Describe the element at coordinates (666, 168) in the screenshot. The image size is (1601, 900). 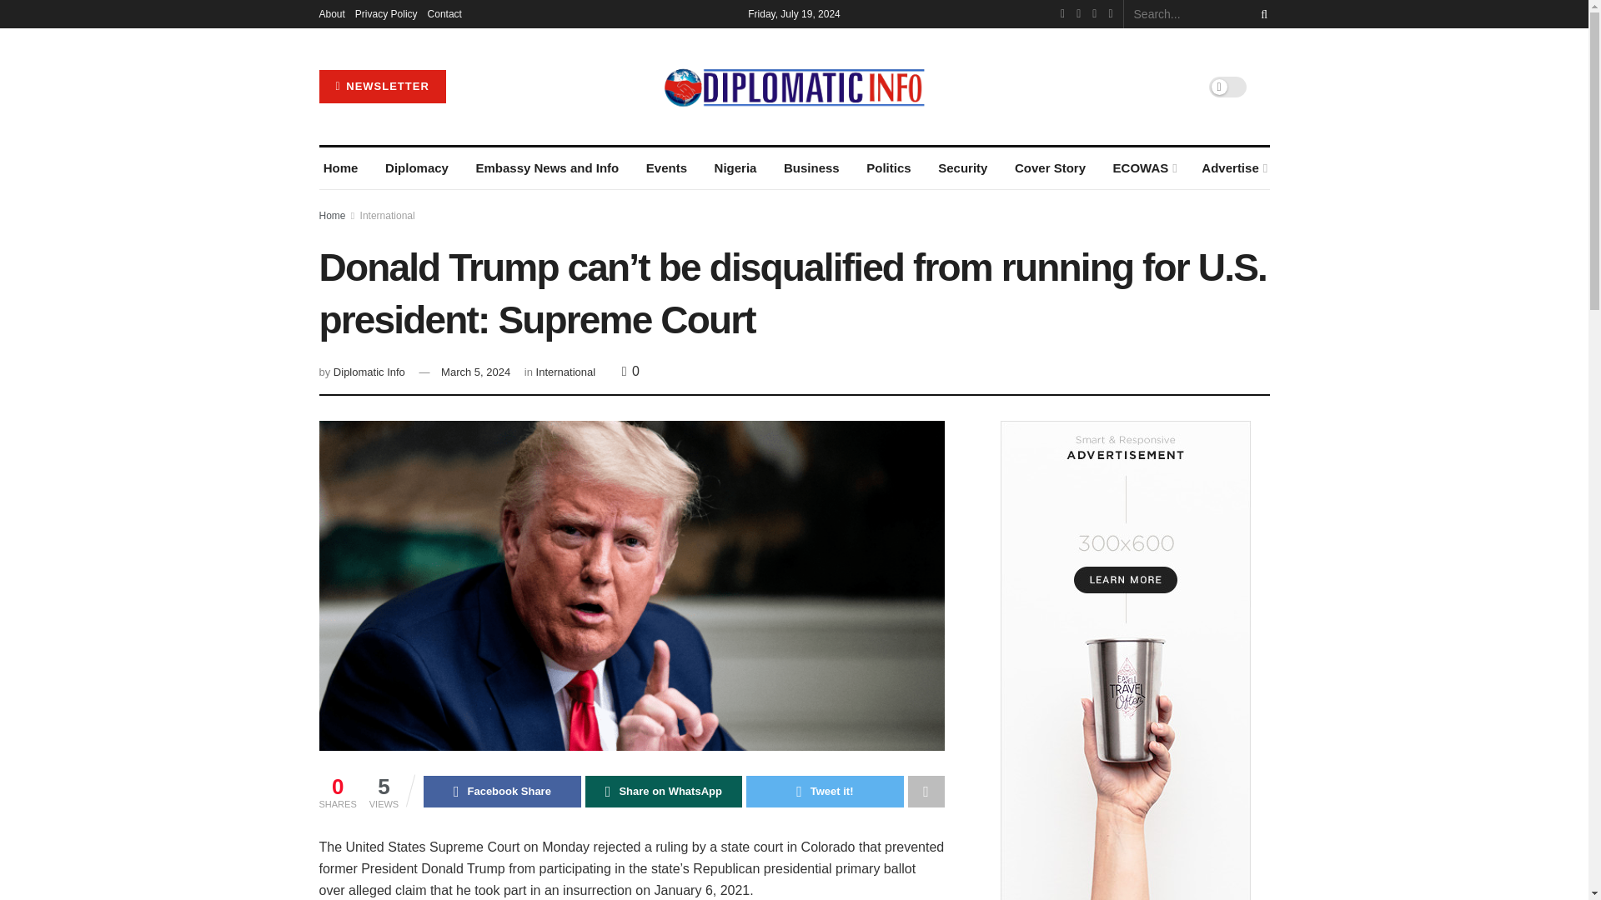
I see `Events` at that location.